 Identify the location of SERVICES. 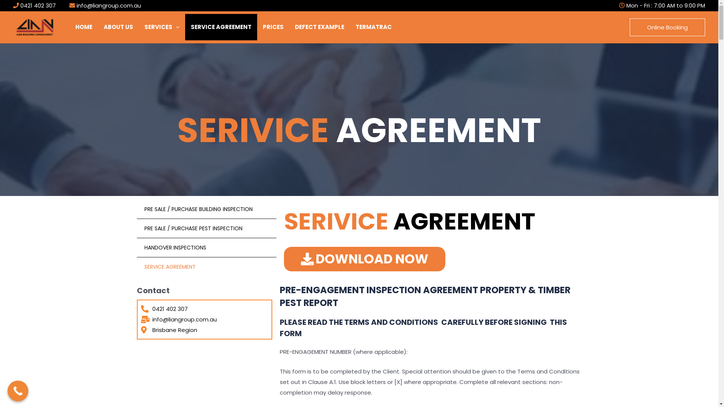
(162, 27).